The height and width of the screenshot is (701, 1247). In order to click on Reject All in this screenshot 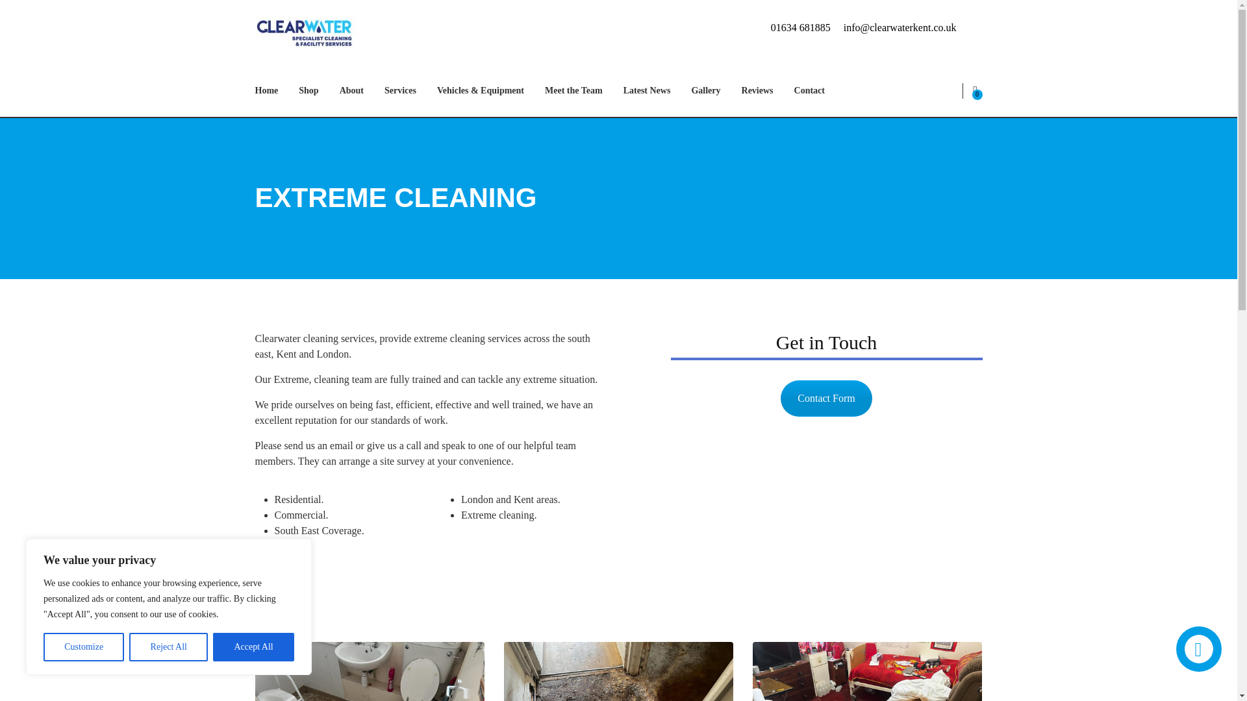, I will do `click(169, 647)`.